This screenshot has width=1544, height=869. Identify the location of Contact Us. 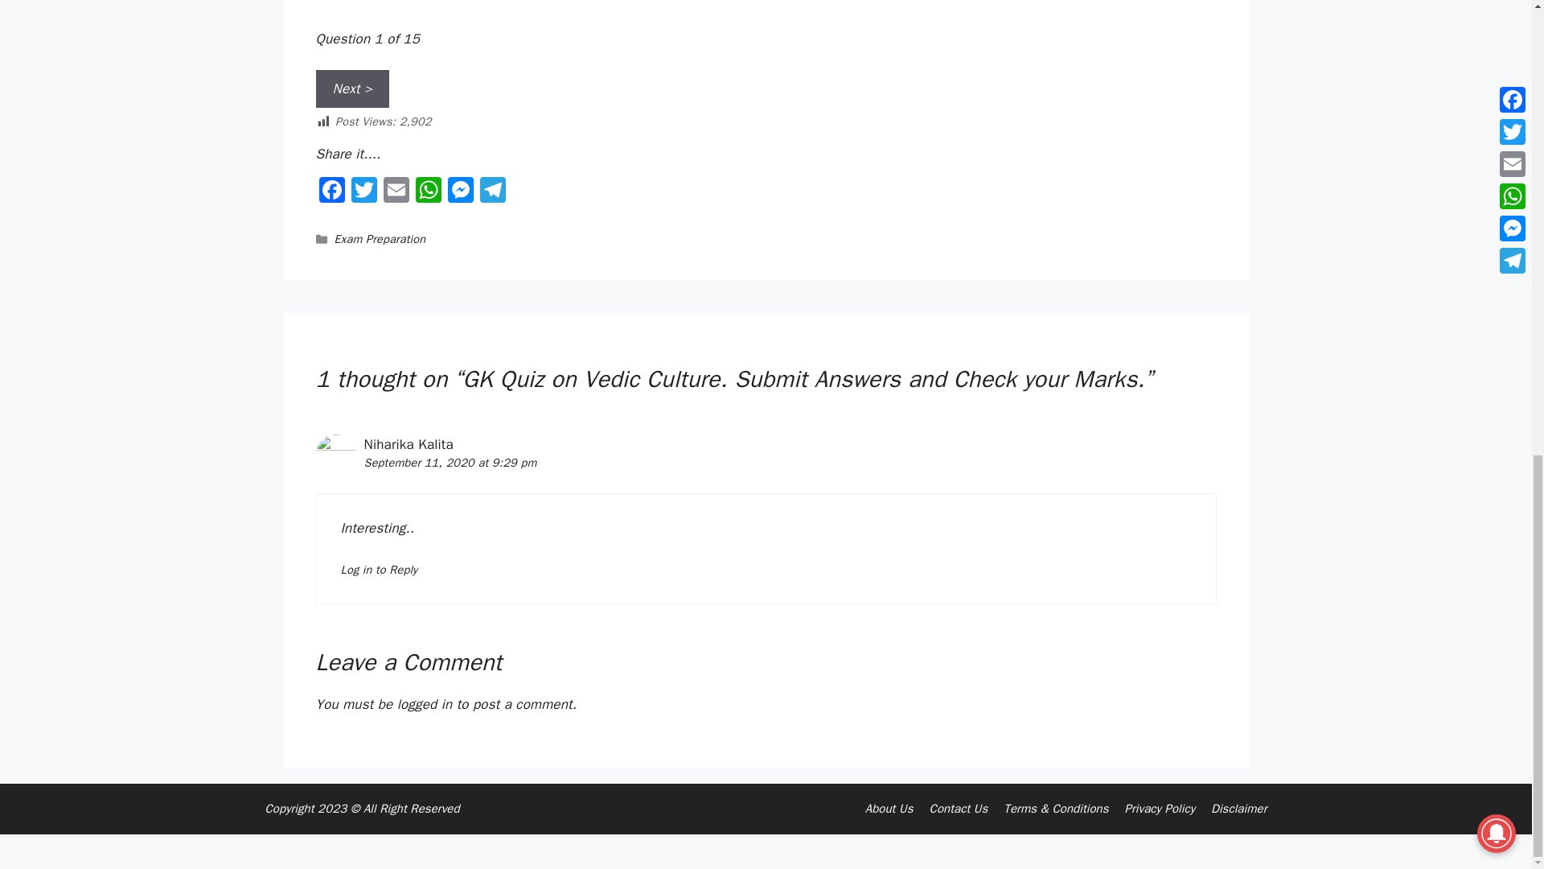
(959, 808).